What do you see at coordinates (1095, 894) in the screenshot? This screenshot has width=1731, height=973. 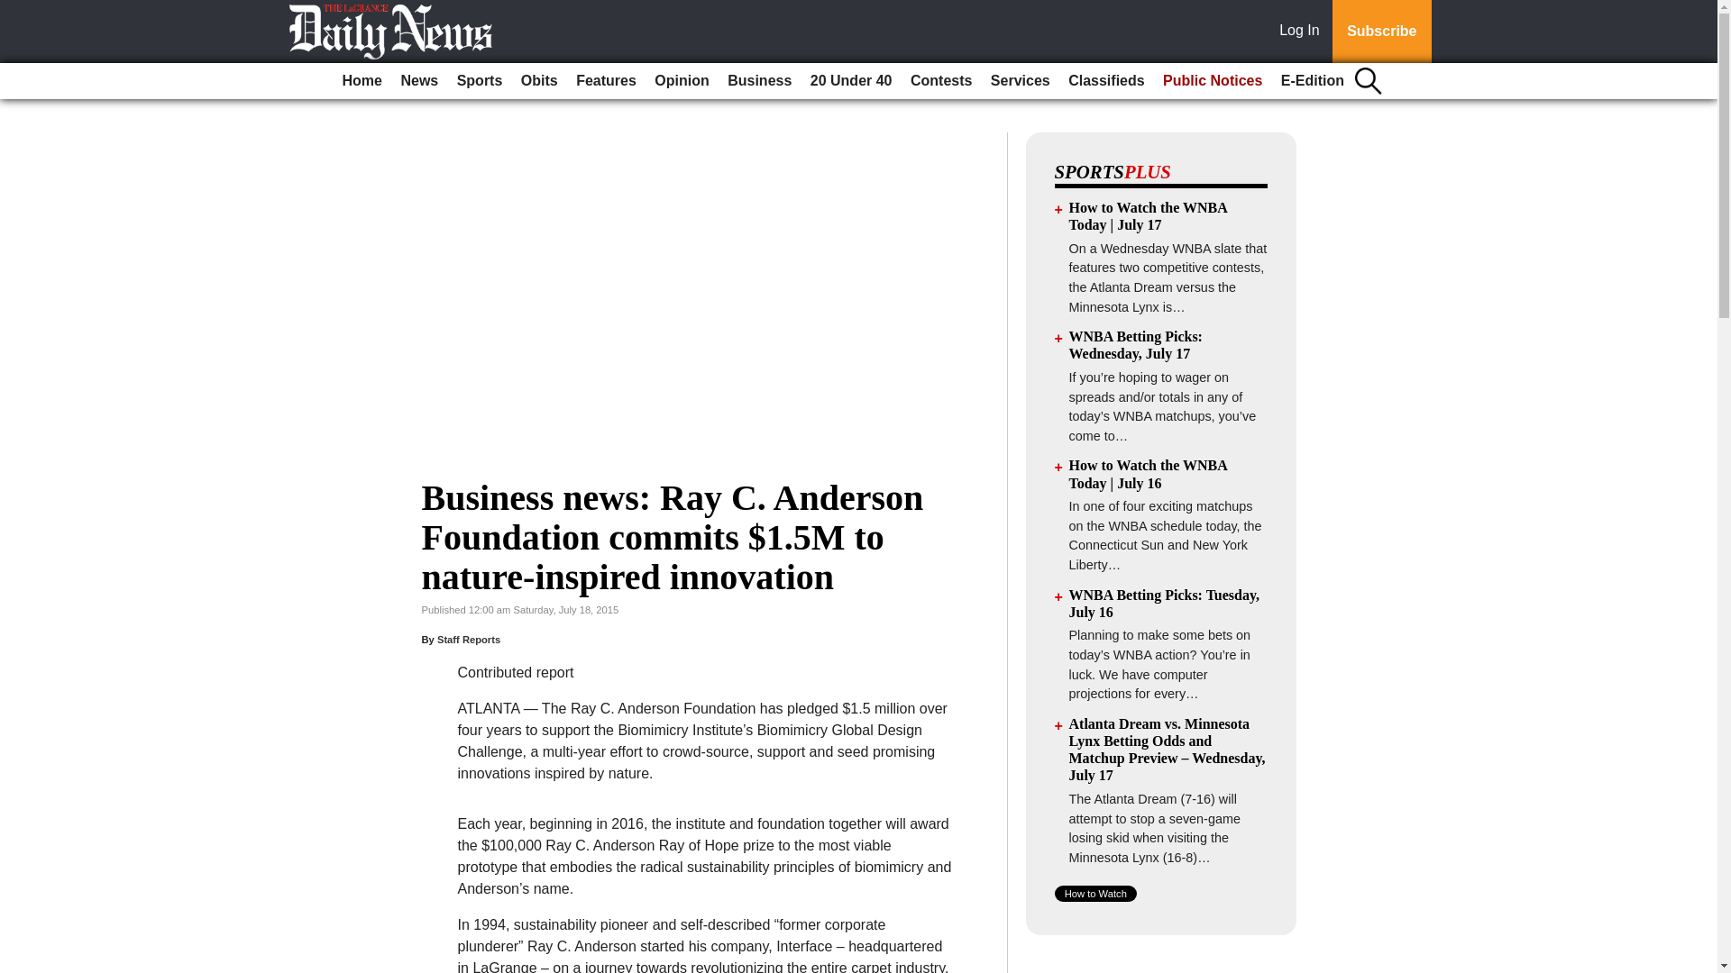 I see `How to Watch` at bounding box center [1095, 894].